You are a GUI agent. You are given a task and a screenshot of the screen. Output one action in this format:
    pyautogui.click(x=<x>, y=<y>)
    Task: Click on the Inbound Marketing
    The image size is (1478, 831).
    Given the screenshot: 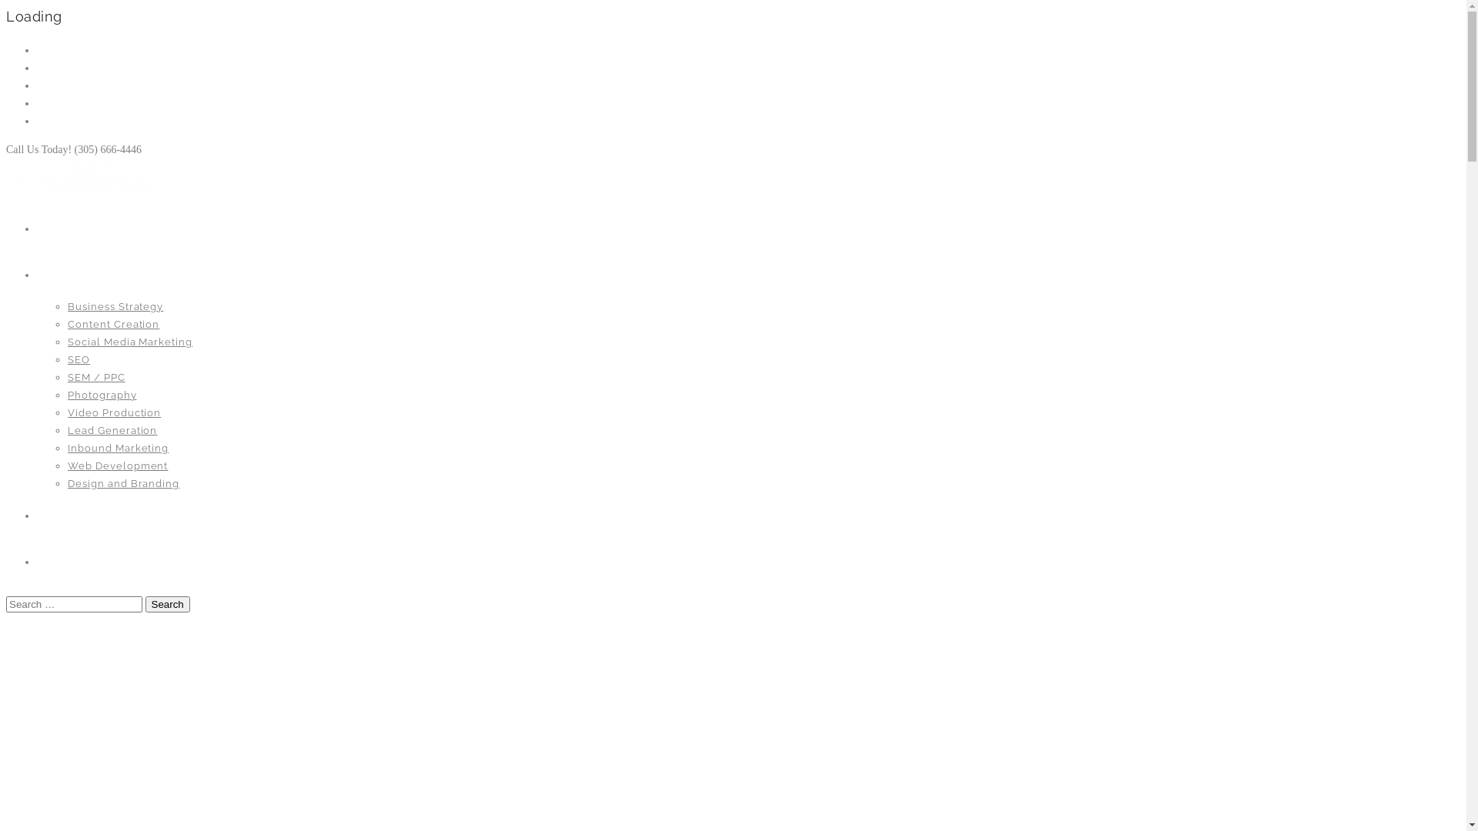 What is the action you would take?
    pyautogui.click(x=119, y=448)
    